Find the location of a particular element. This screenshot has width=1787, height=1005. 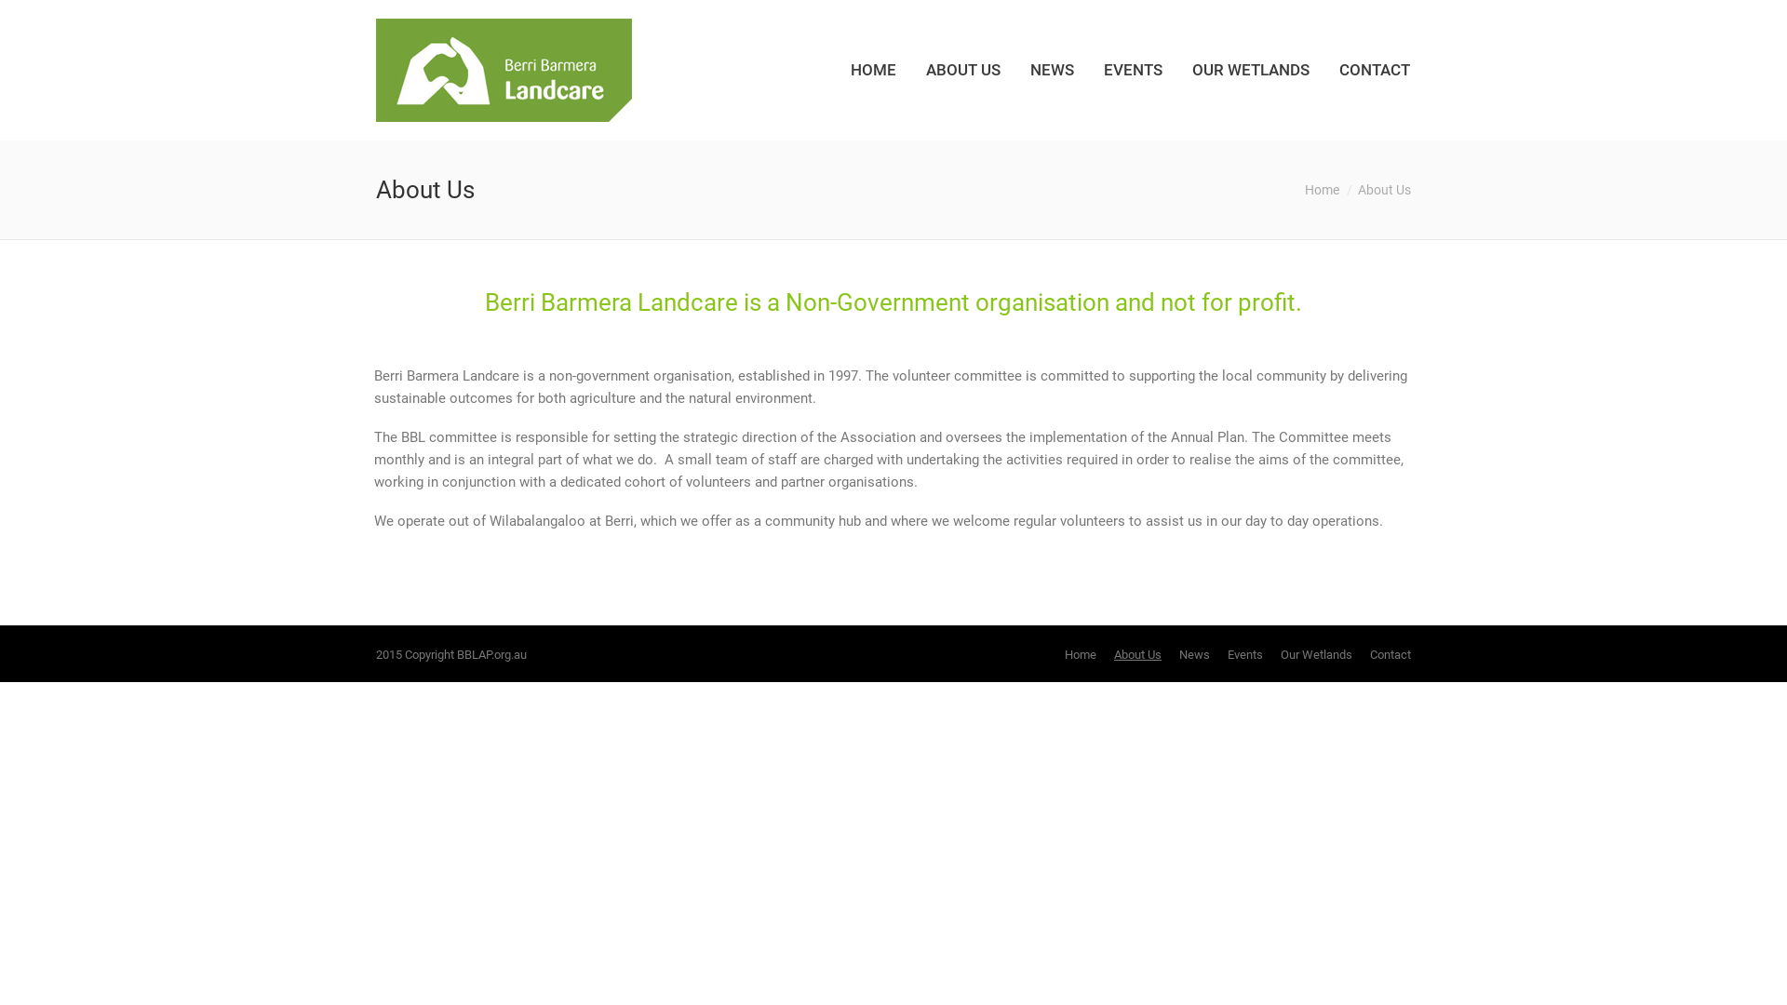

HOME is located at coordinates (873, 71).